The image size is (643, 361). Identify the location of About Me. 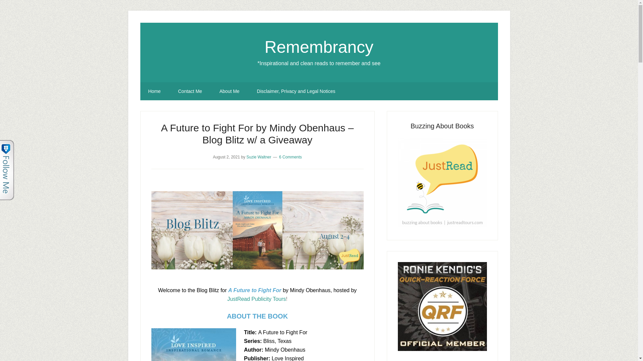
(229, 91).